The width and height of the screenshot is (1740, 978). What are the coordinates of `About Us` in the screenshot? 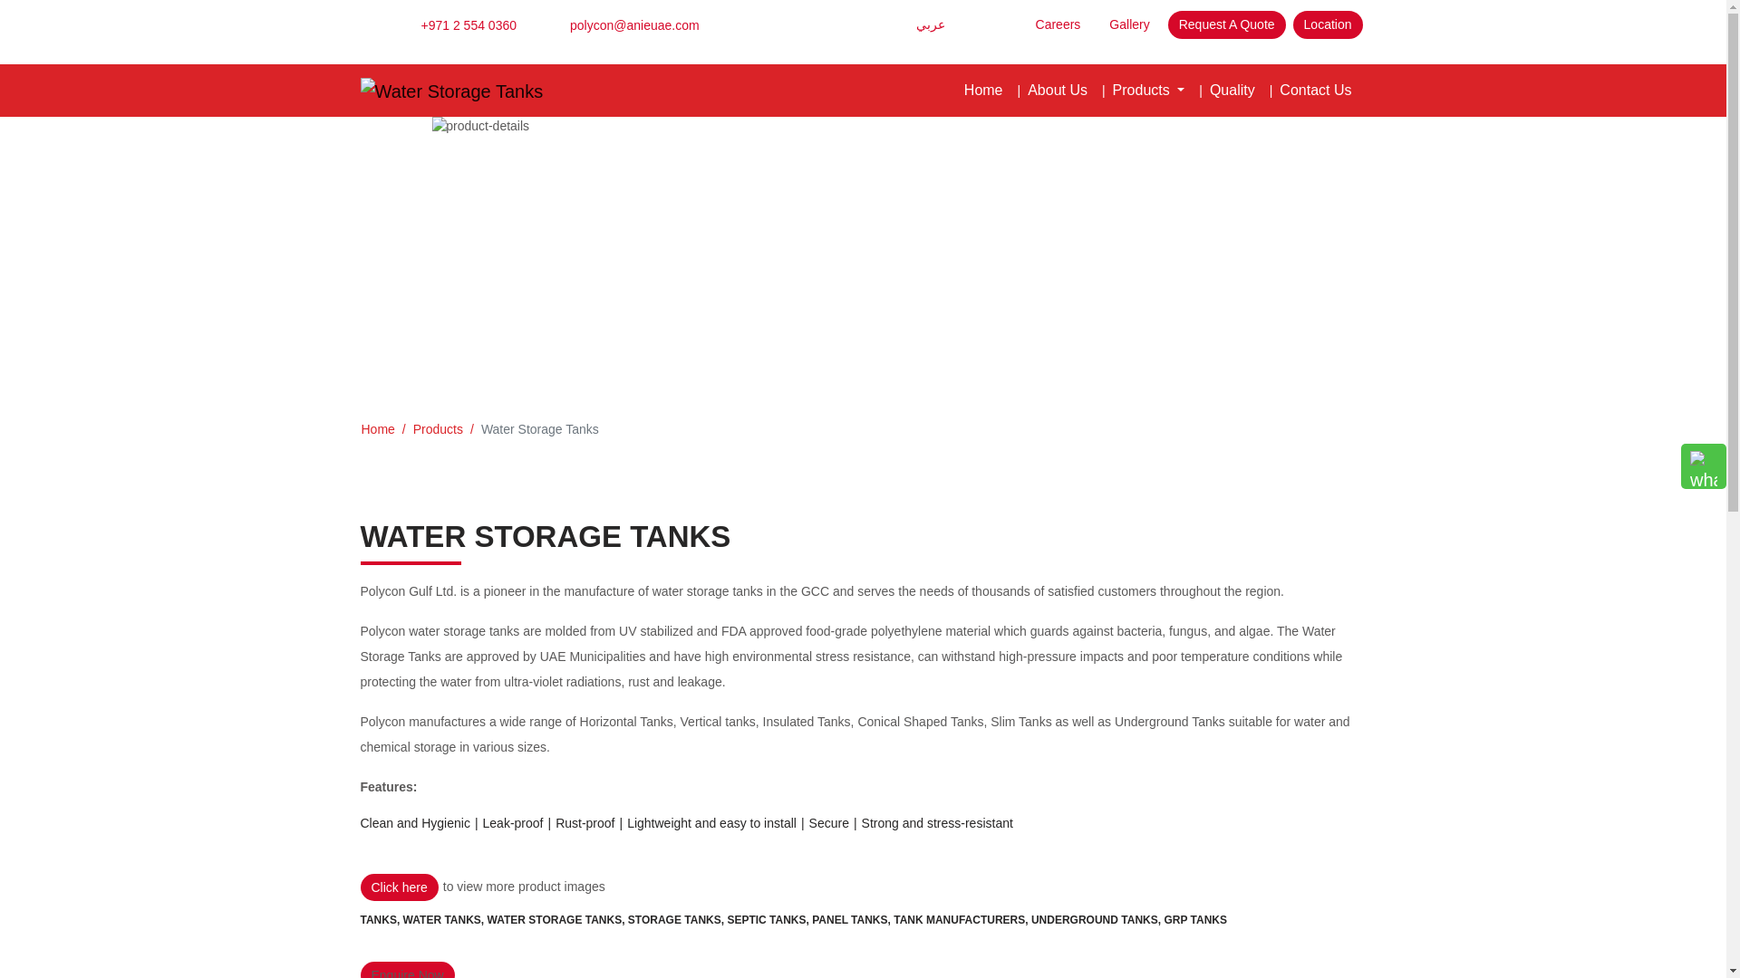 It's located at (1057, 90).